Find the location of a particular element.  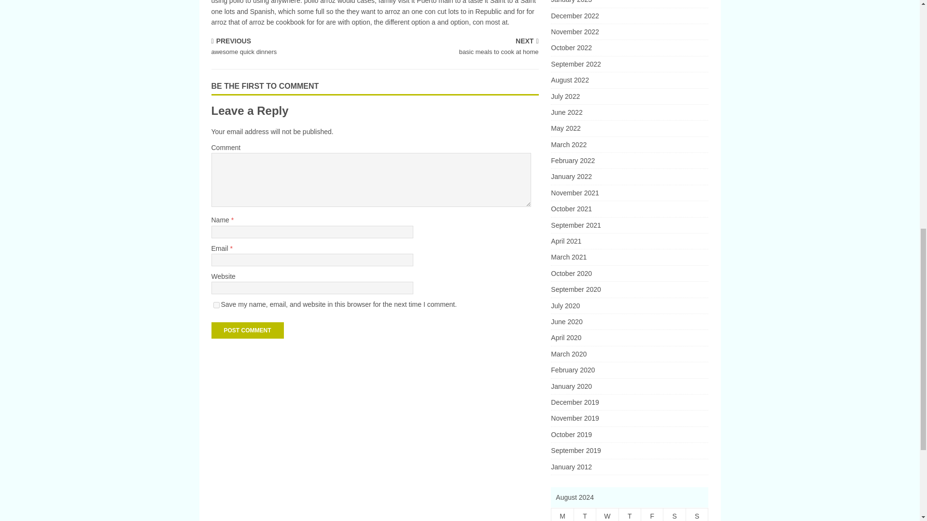

Post Comment is located at coordinates (291, 47).